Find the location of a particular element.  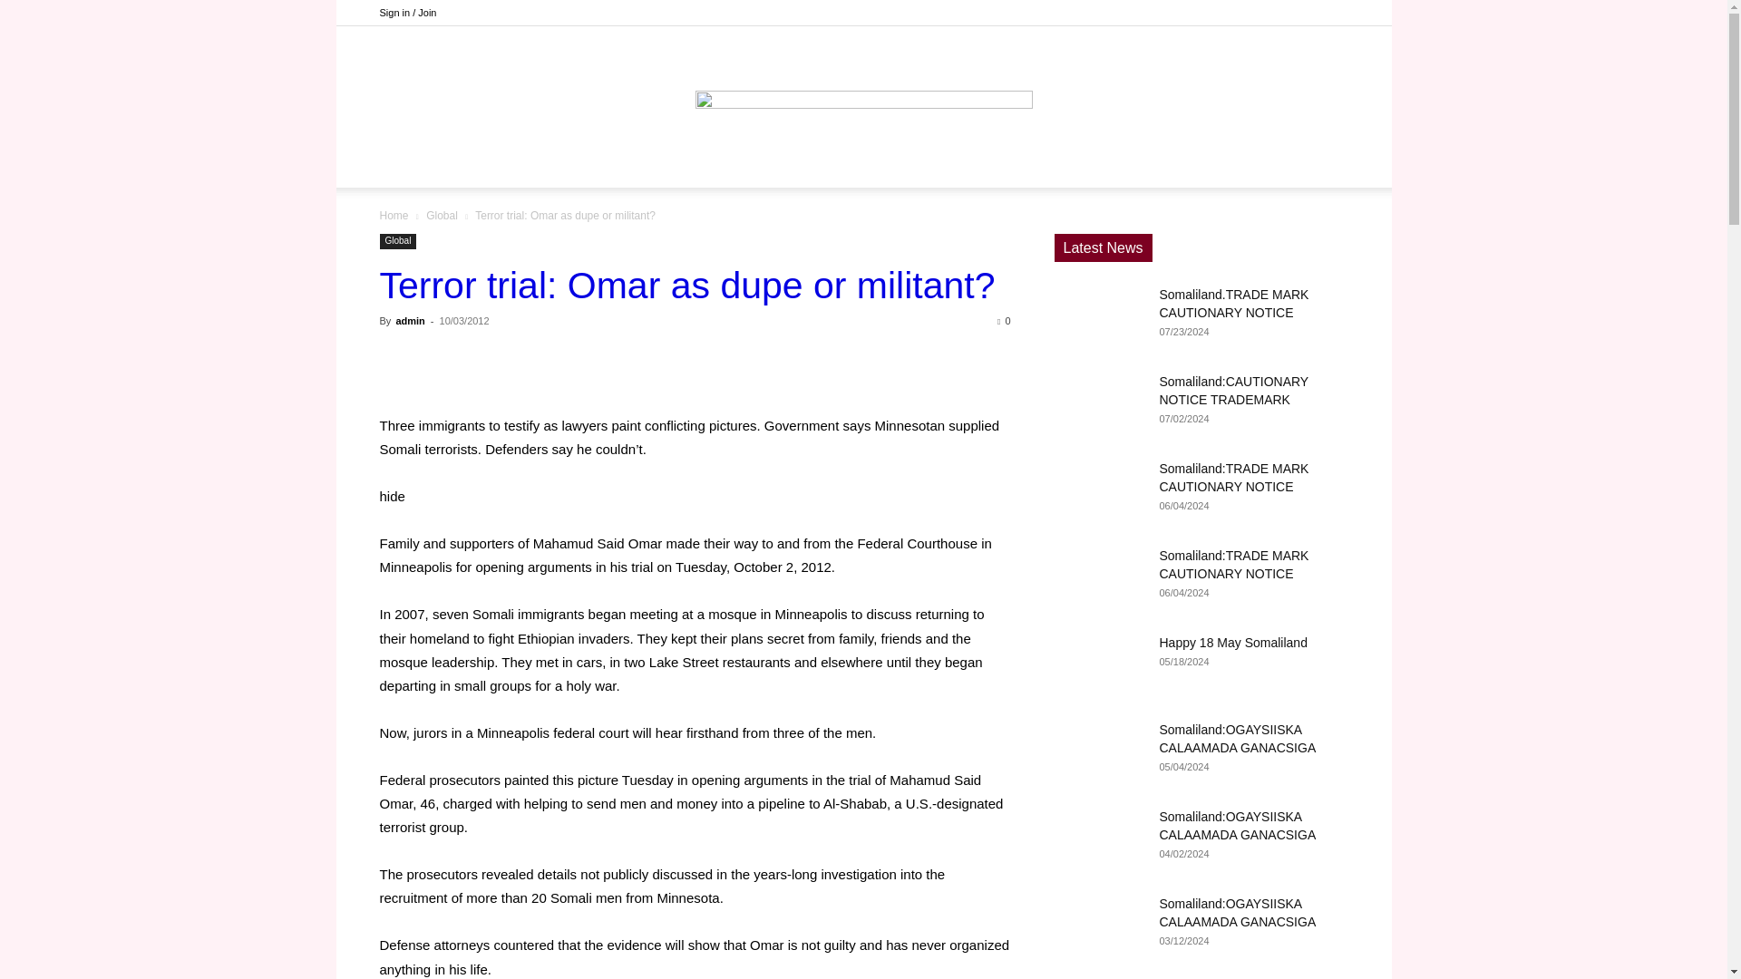

Somaliland Sun is located at coordinates (863, 85).